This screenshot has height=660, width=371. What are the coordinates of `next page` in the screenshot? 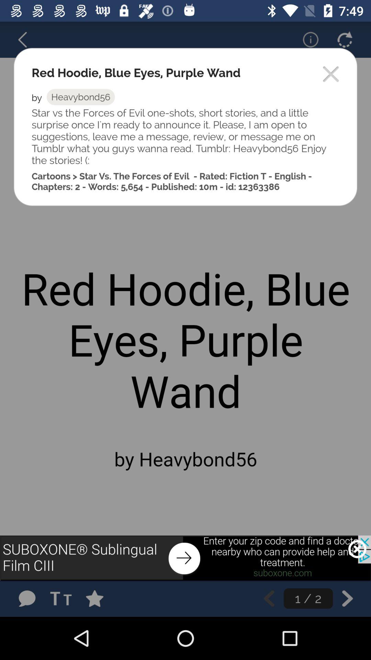 It's located at (348, 598).